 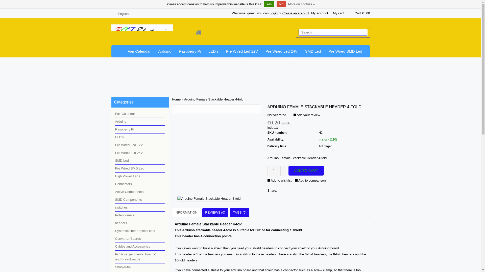 I want to click on Raspberry Pi, so click(x=190, y=51).